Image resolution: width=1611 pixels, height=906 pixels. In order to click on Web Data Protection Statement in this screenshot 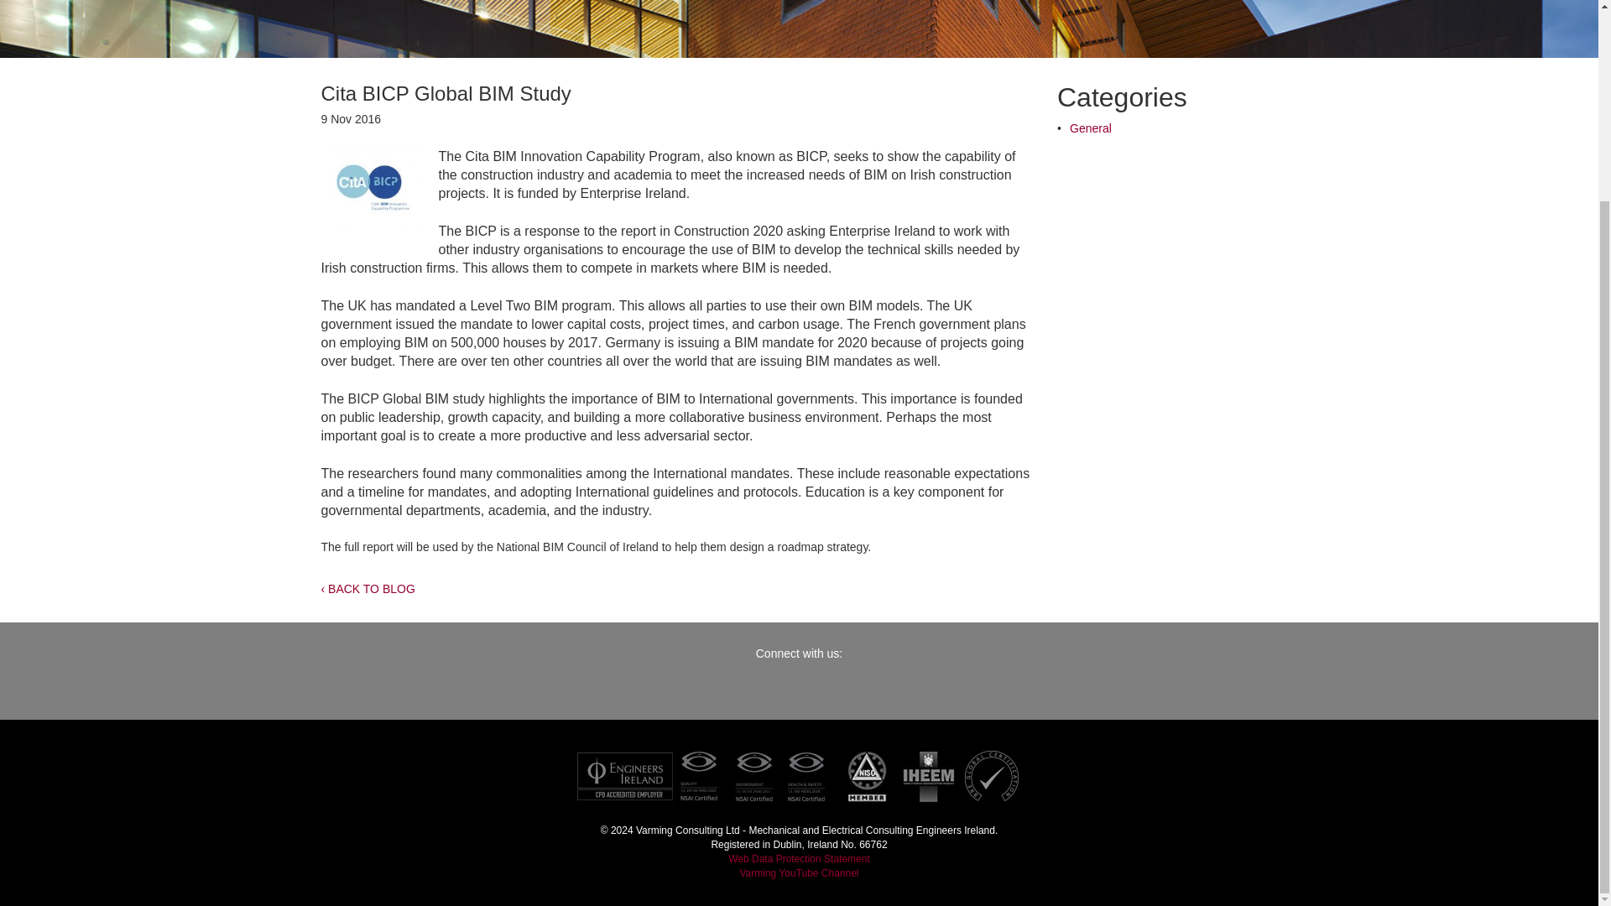, I will do `click(799, 859)`.